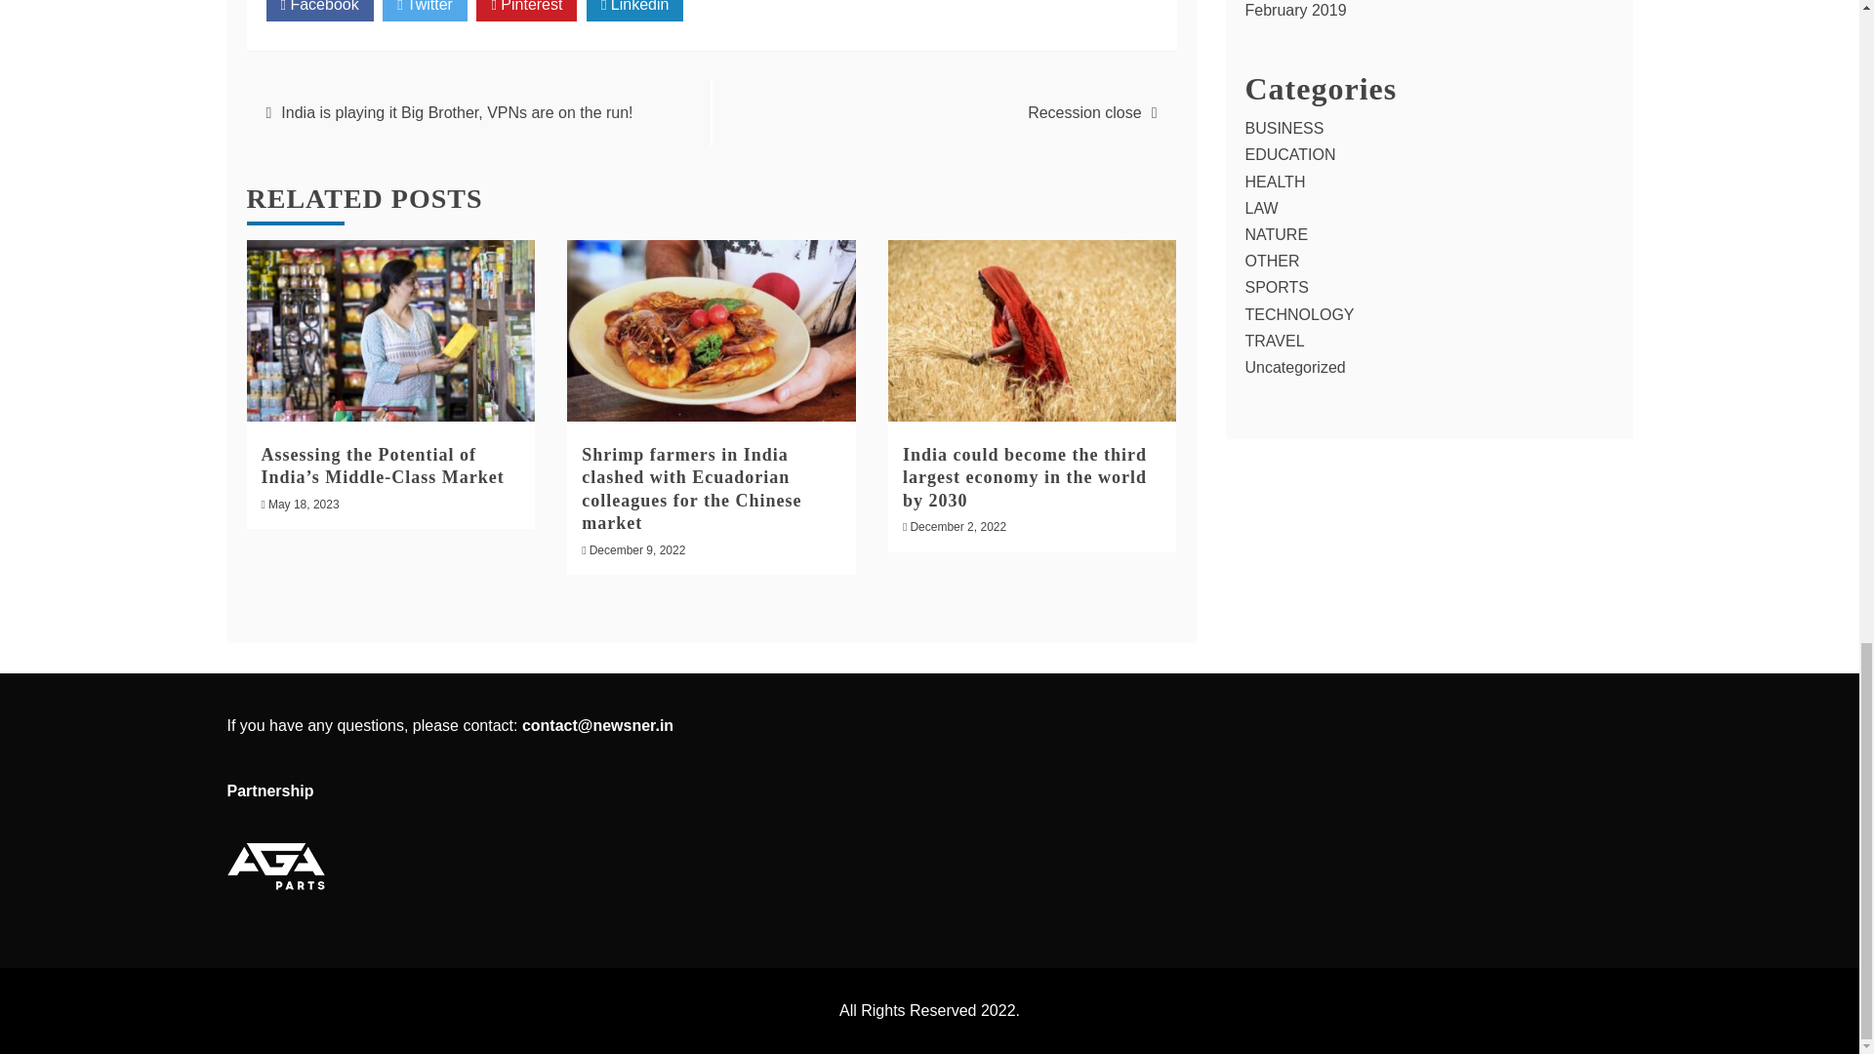 The height and width of the screenshot is (1054, 1874). I want to click on December 2, 2022, so click(957, 527).